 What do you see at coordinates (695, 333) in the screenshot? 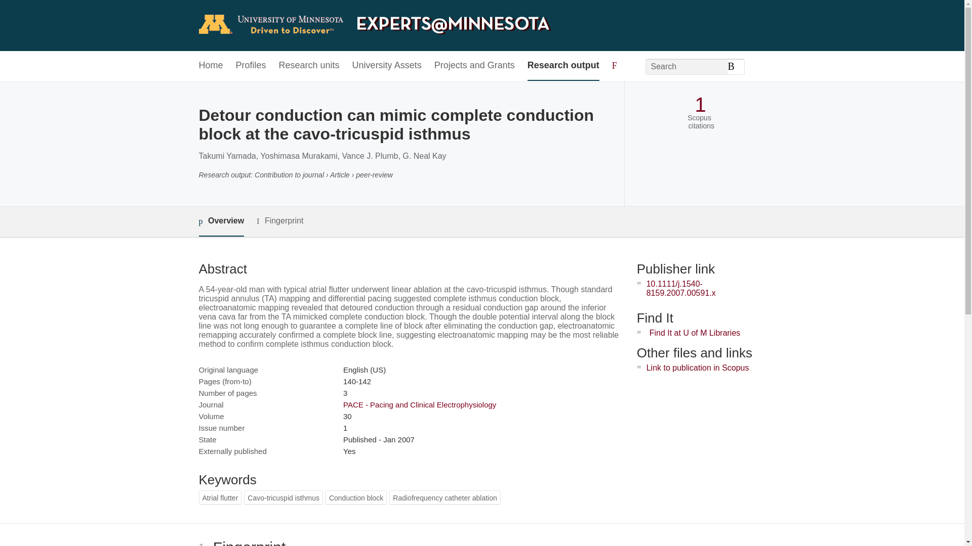
I see `Find It at U of M Libraries` at bounding box center [695, 333].